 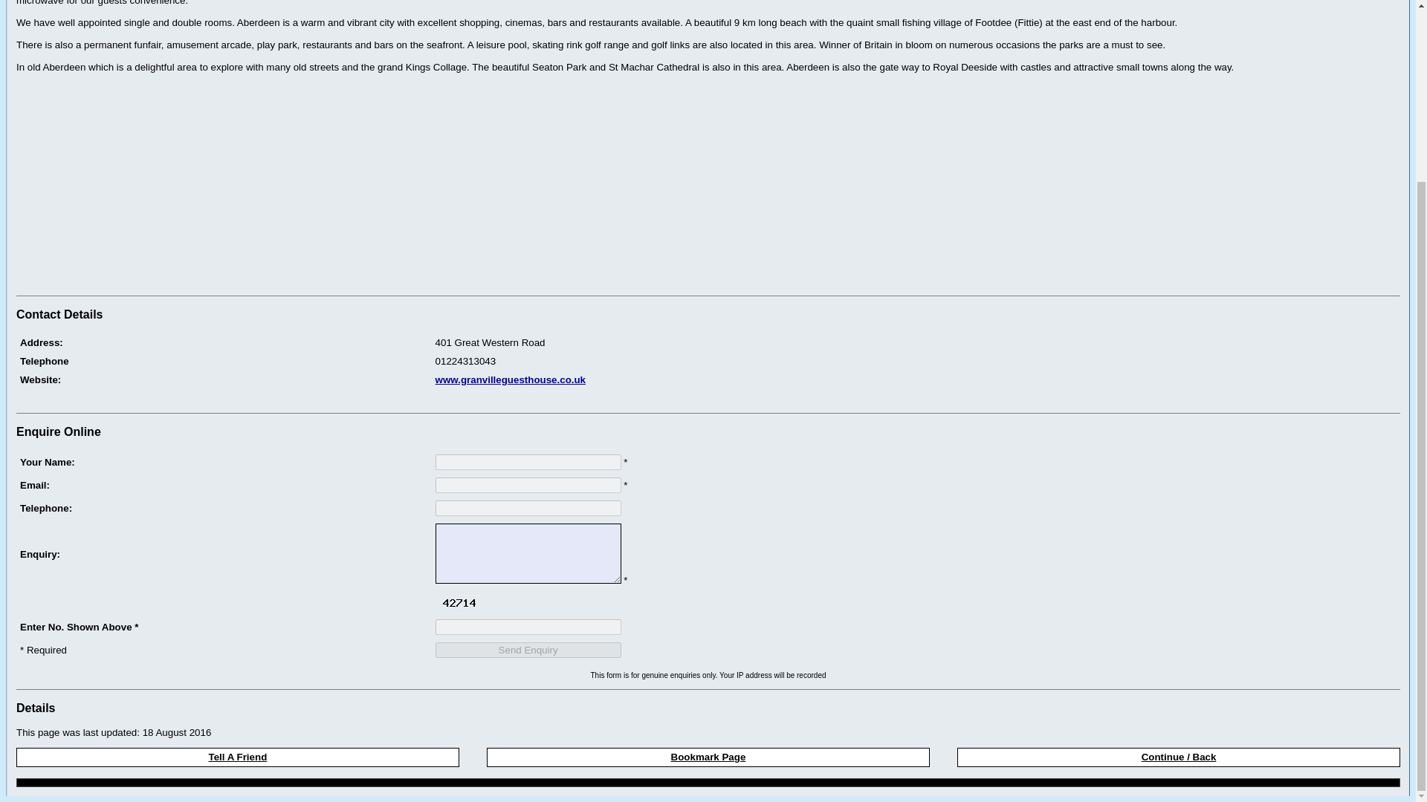 I want to click on Bookmark Page, so click(x=708, y=757).